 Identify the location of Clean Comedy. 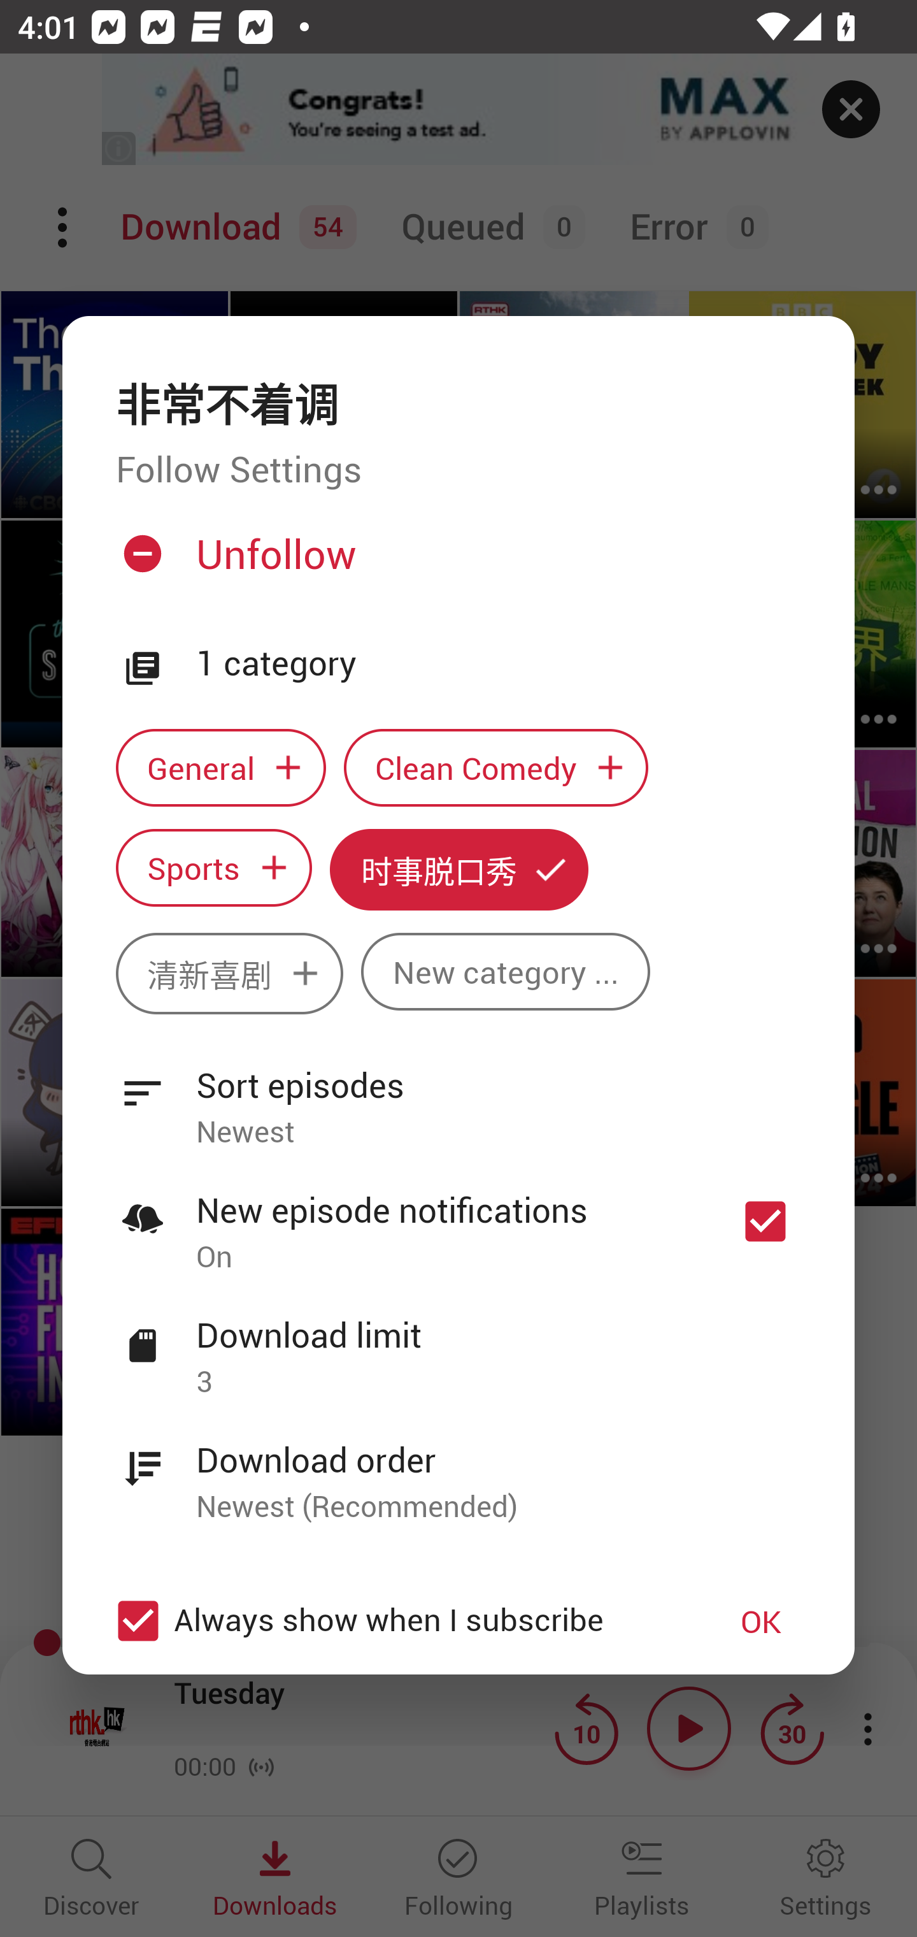
(496, 767).